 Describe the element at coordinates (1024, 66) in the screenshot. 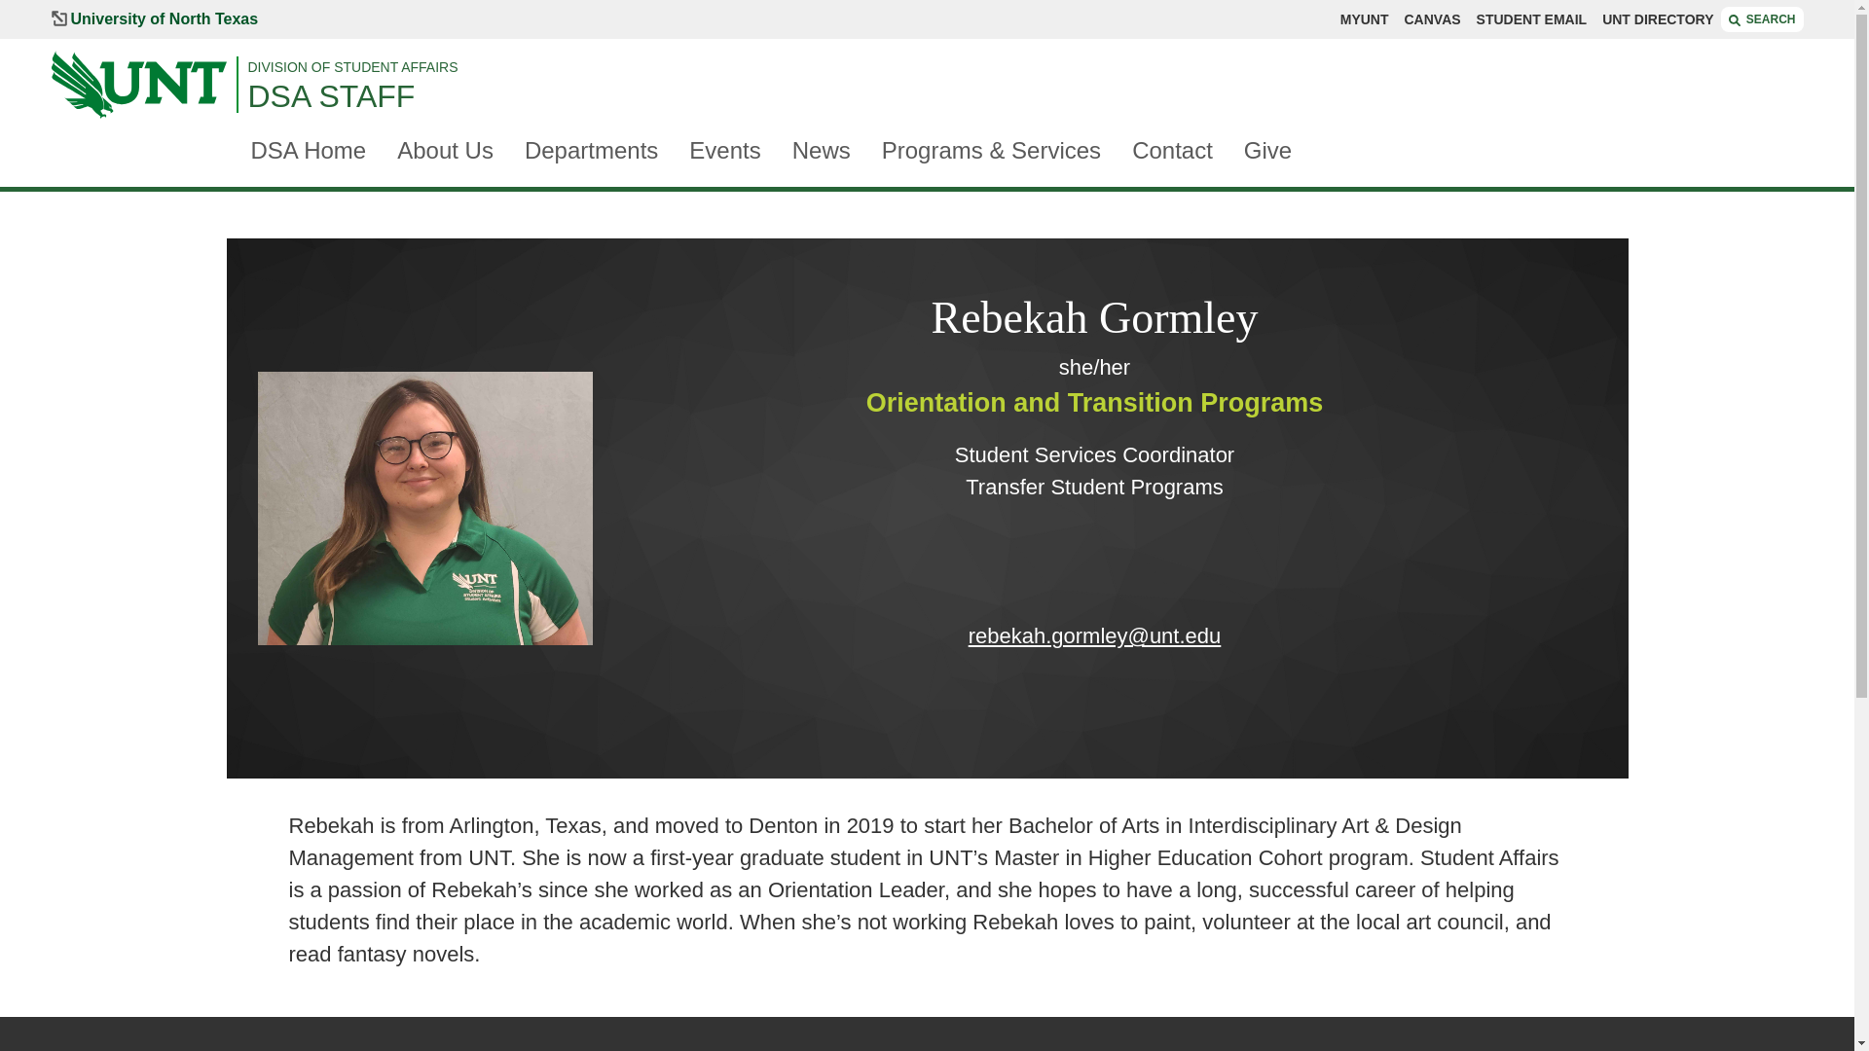

I see `DIVISION OF STUDENT AFFAIRS` at that location.